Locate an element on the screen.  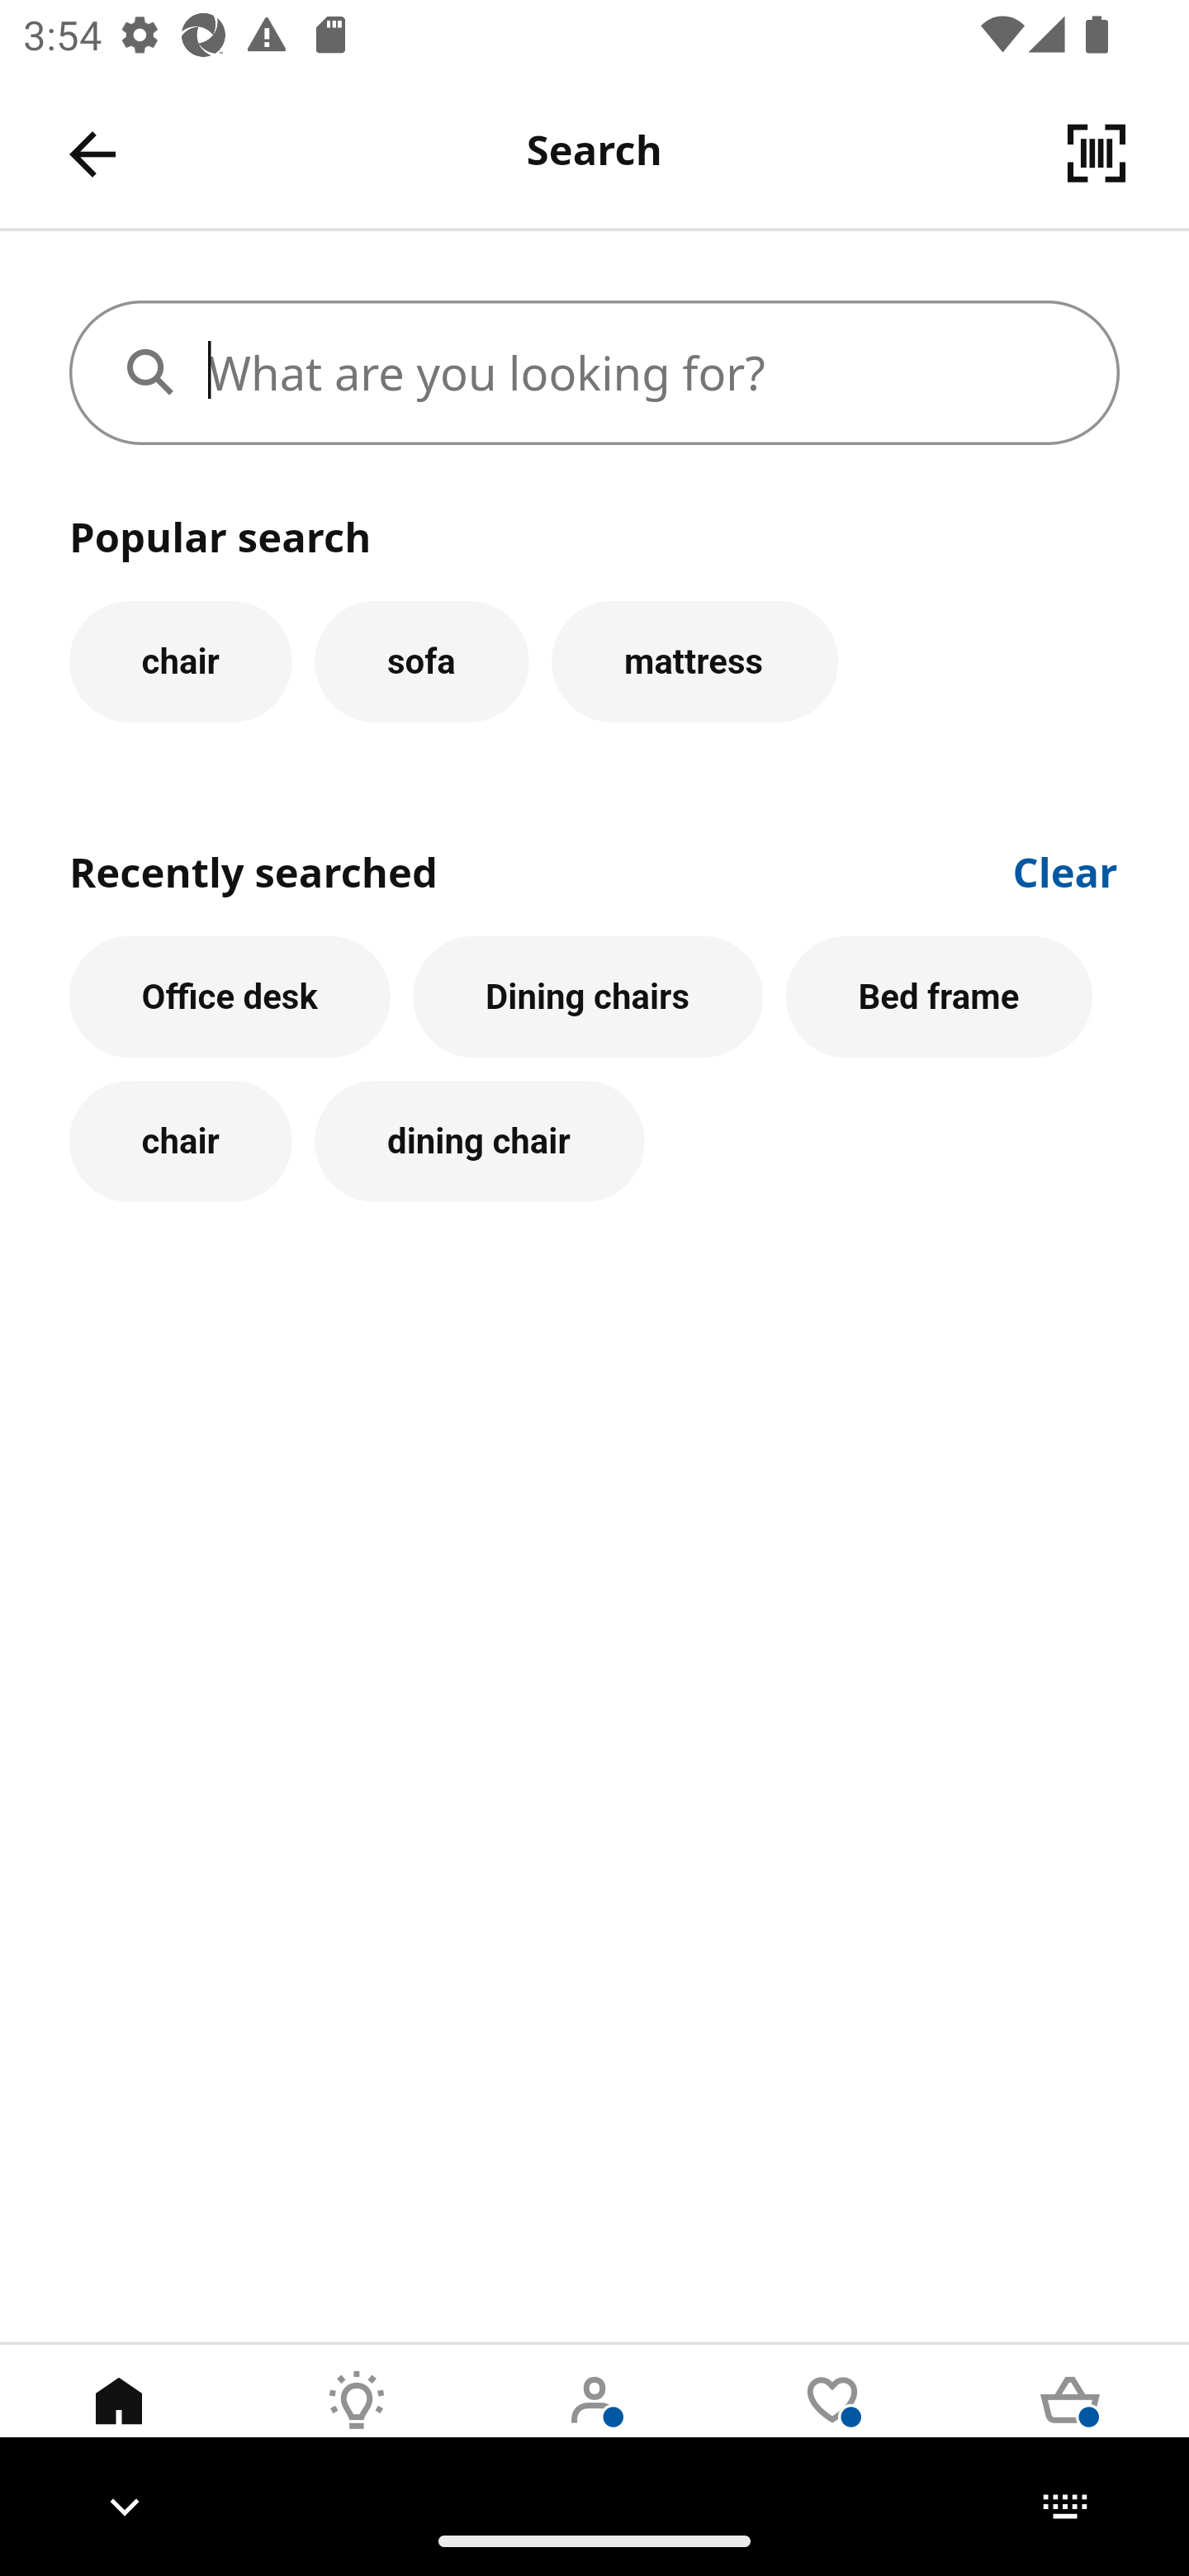
Home
Tab 1 of 5 is located at coordinates (119, 2425).